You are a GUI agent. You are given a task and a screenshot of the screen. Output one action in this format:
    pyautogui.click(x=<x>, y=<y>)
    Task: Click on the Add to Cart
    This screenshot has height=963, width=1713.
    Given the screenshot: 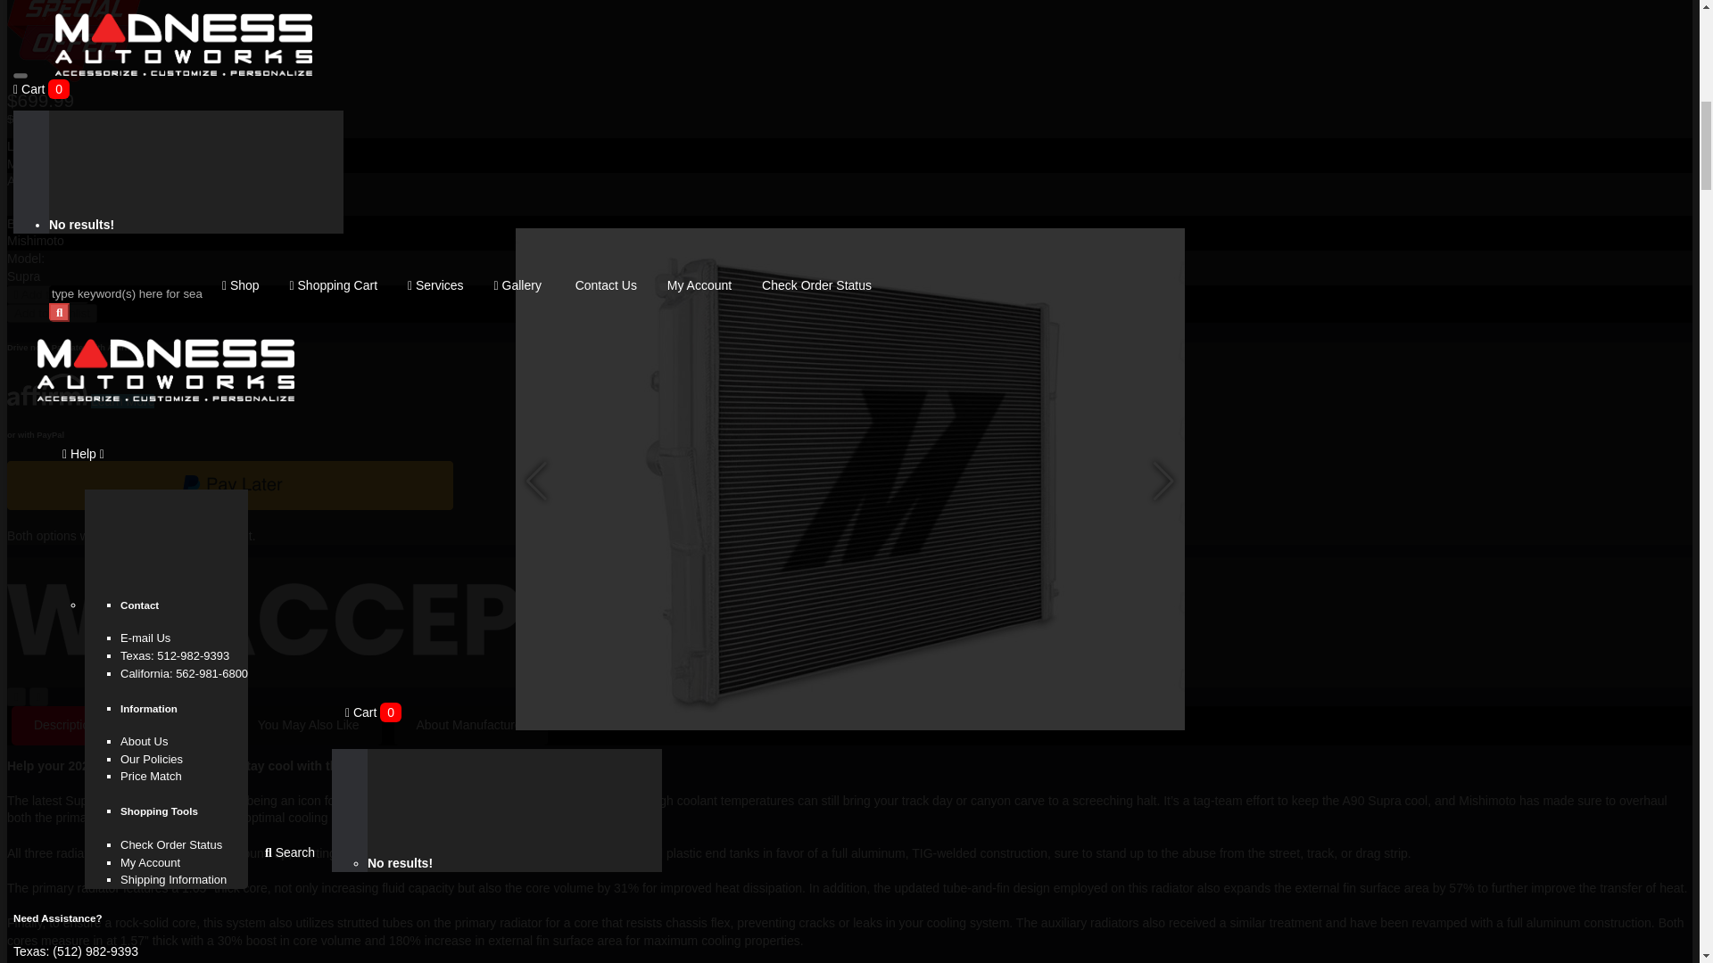 What is the action you would take?
    pyautogui.click(x=47, y=294)
    